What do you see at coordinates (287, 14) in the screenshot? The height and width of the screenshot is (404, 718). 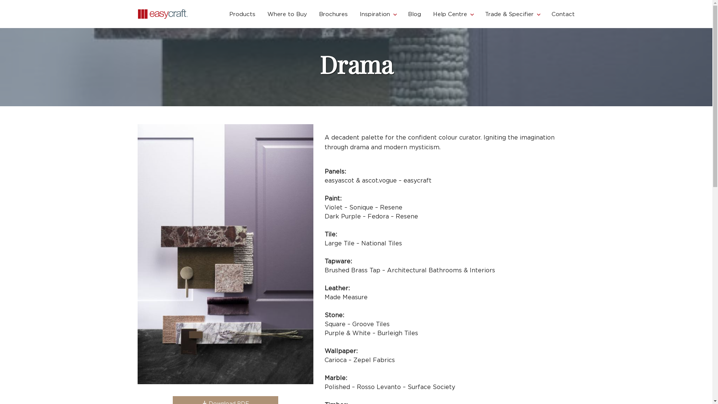 I see `Where to Buy` at bounding box center [287, 14].